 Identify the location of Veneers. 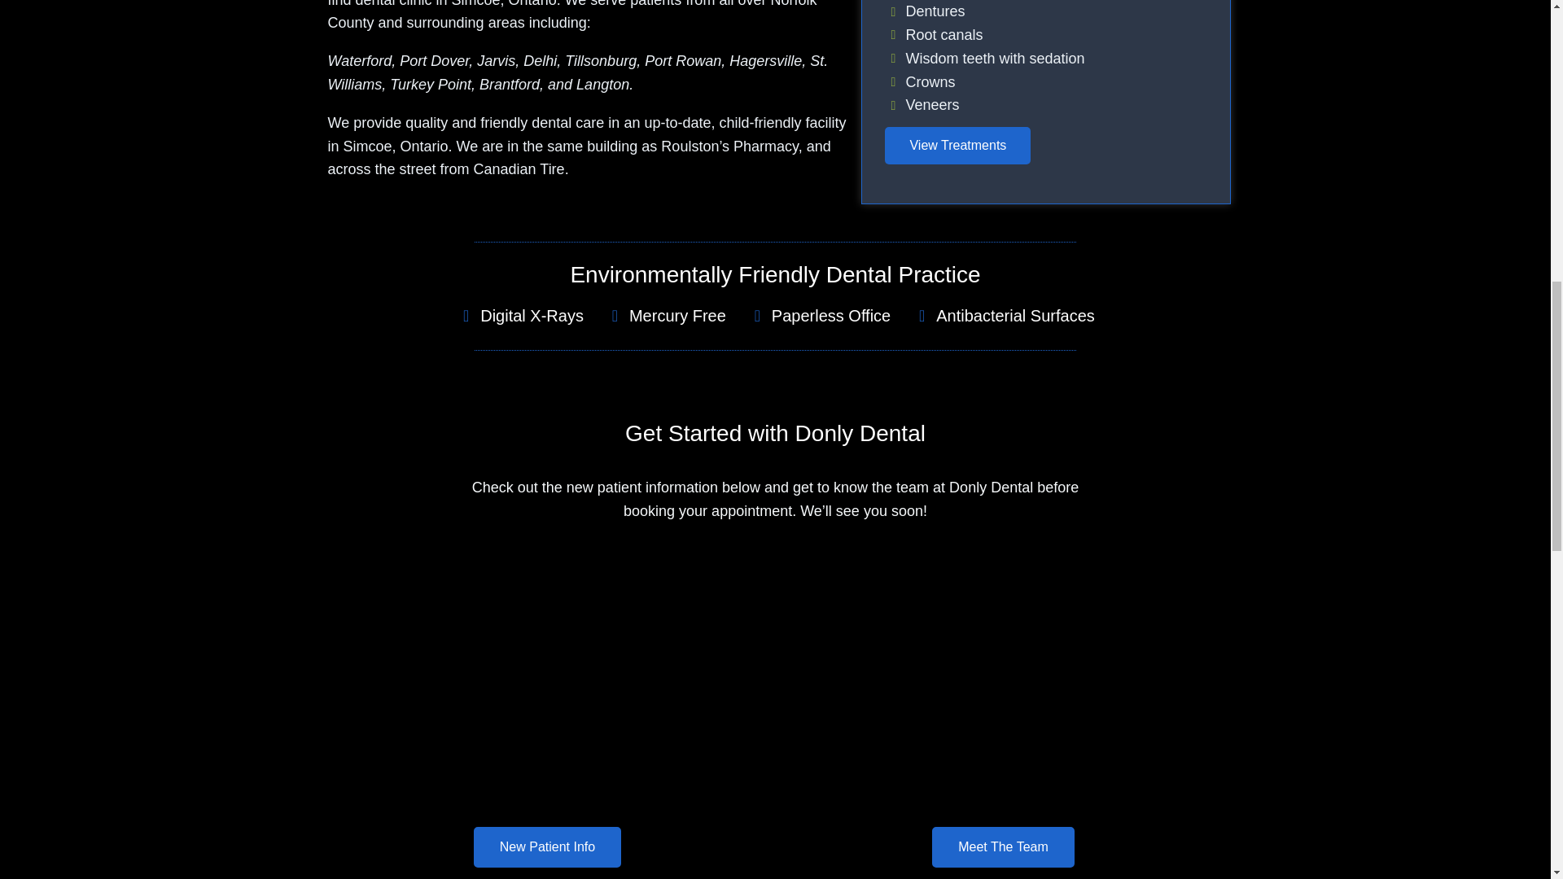
(1045, 104).